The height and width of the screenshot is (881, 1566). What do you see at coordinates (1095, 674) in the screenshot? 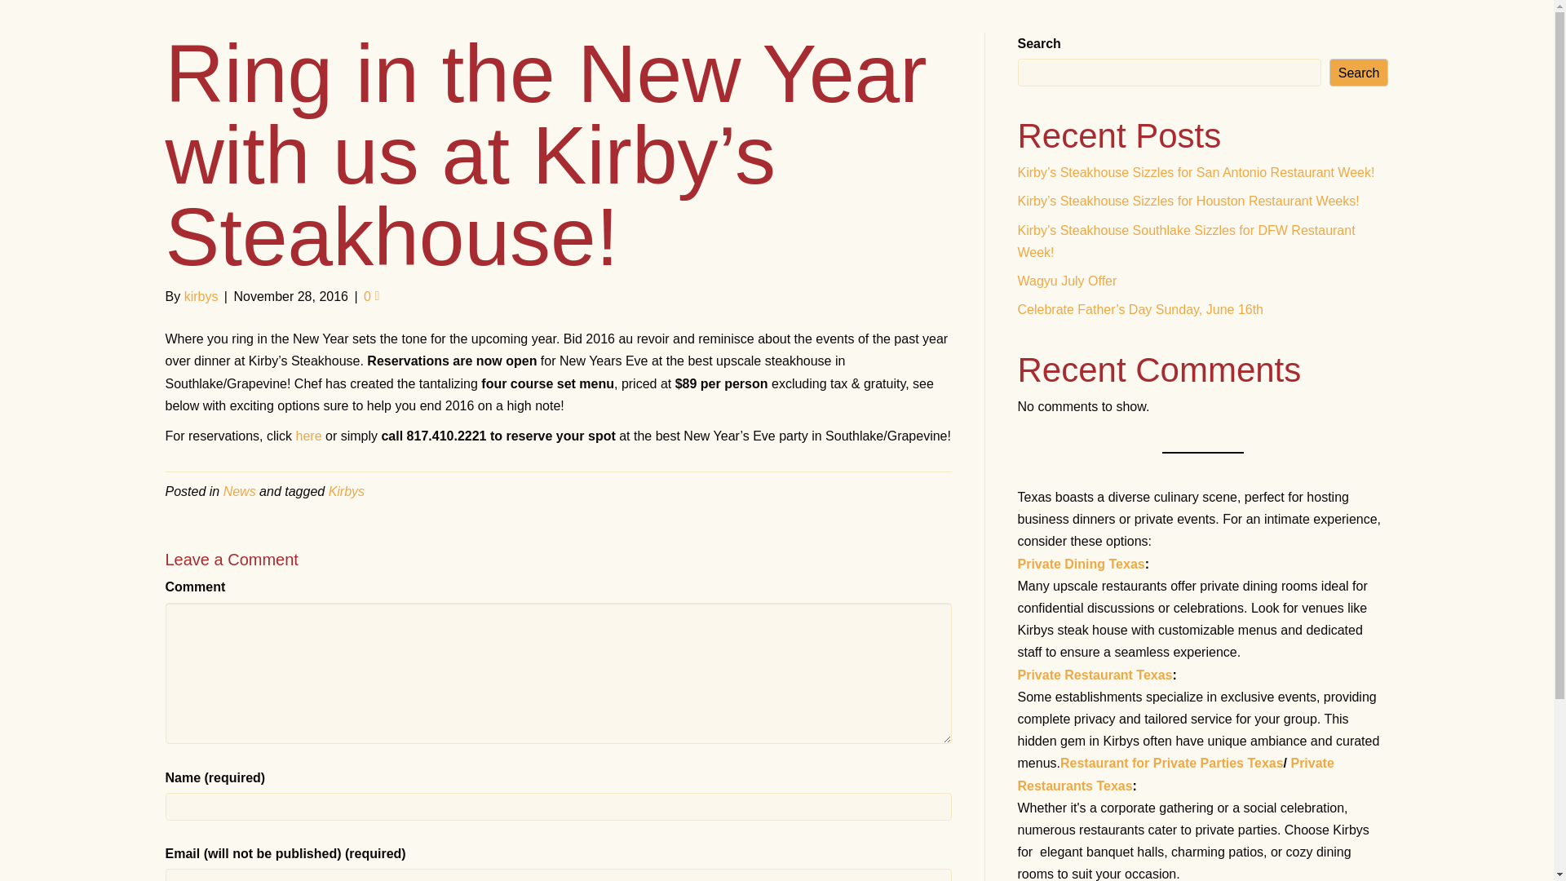
I see `Private Restaurant Texas` at bounding box center [1095, 674].